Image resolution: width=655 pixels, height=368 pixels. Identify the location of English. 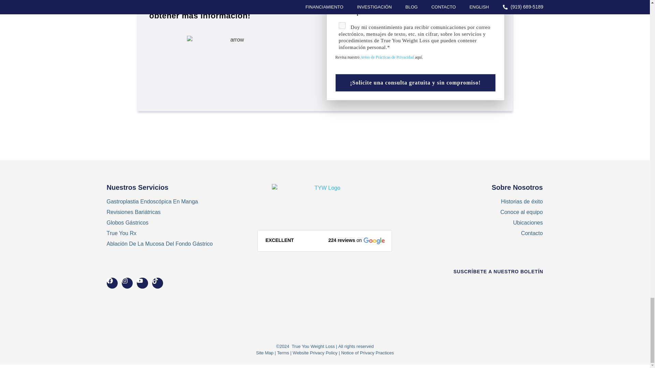
(342, 3).